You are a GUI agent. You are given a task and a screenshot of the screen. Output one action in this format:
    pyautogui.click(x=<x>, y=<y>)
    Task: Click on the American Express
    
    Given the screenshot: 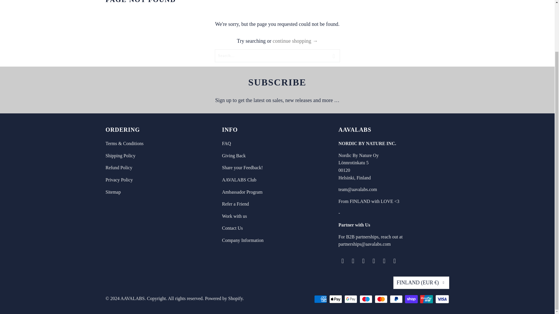 What is the action you would take?
    pyautogui.click(x=321, y=299)
    